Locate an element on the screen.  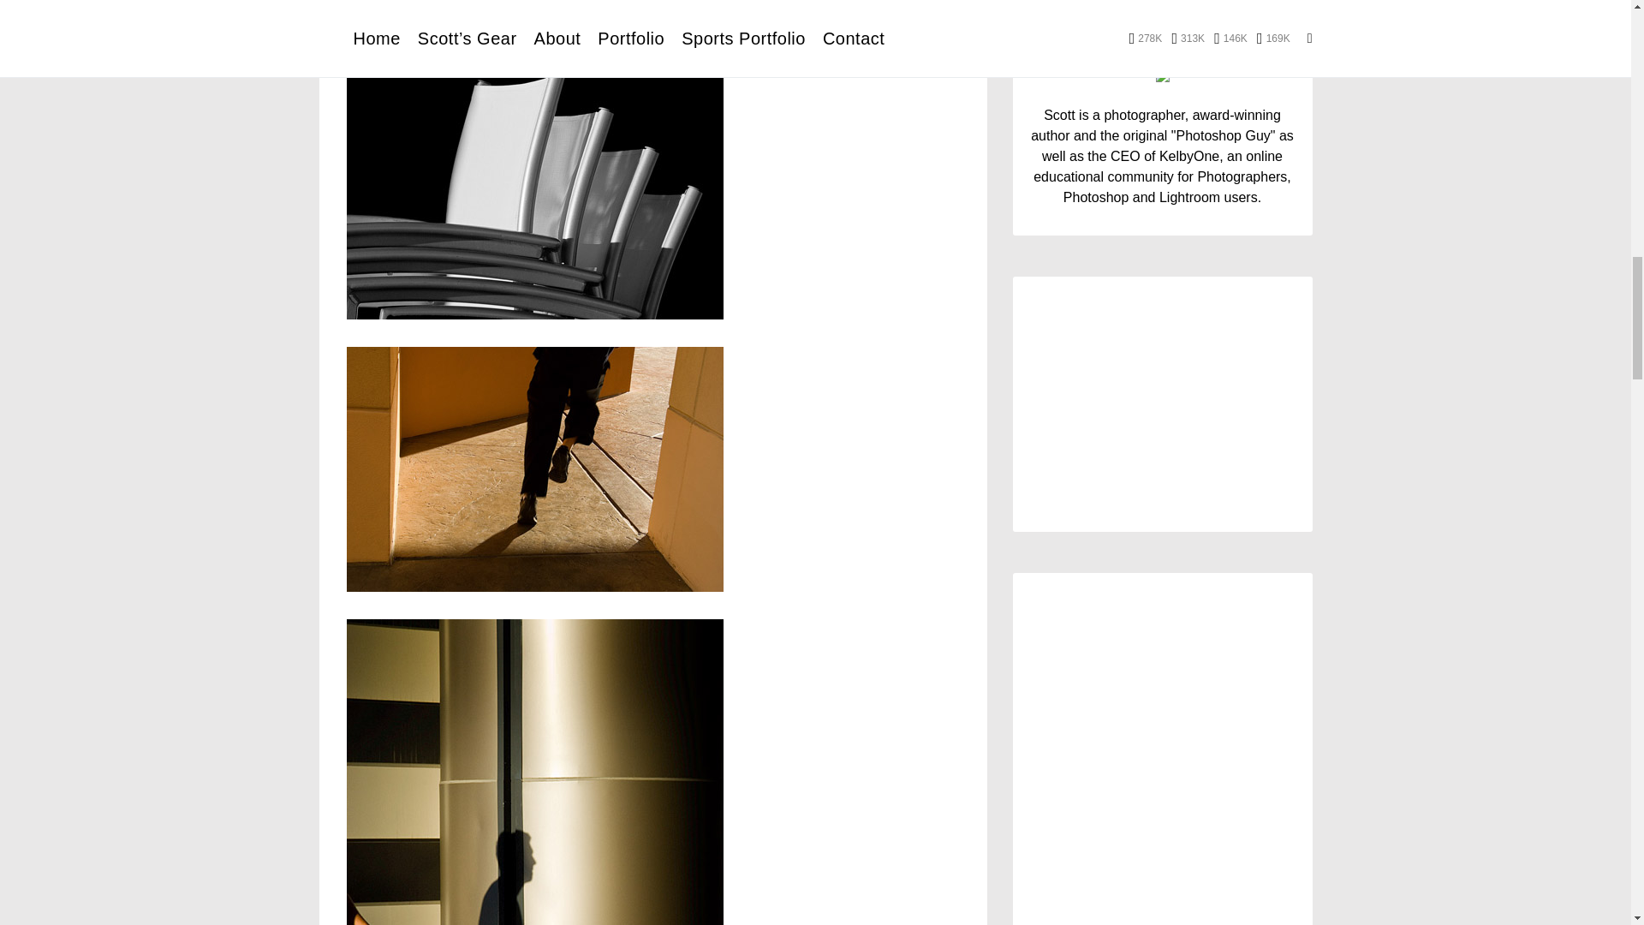
mandalay-bay-chairssm.jpg is located at coordinates (534, 192).